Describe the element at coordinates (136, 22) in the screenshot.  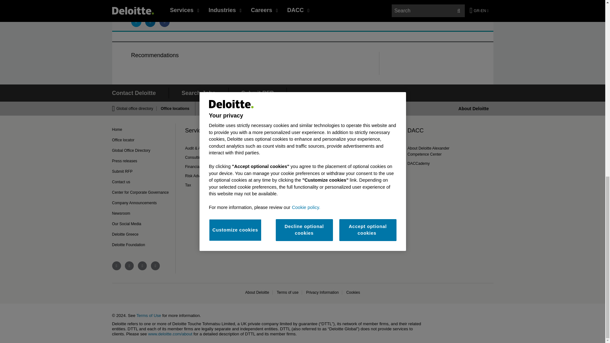
I see `Share via...` at that location.